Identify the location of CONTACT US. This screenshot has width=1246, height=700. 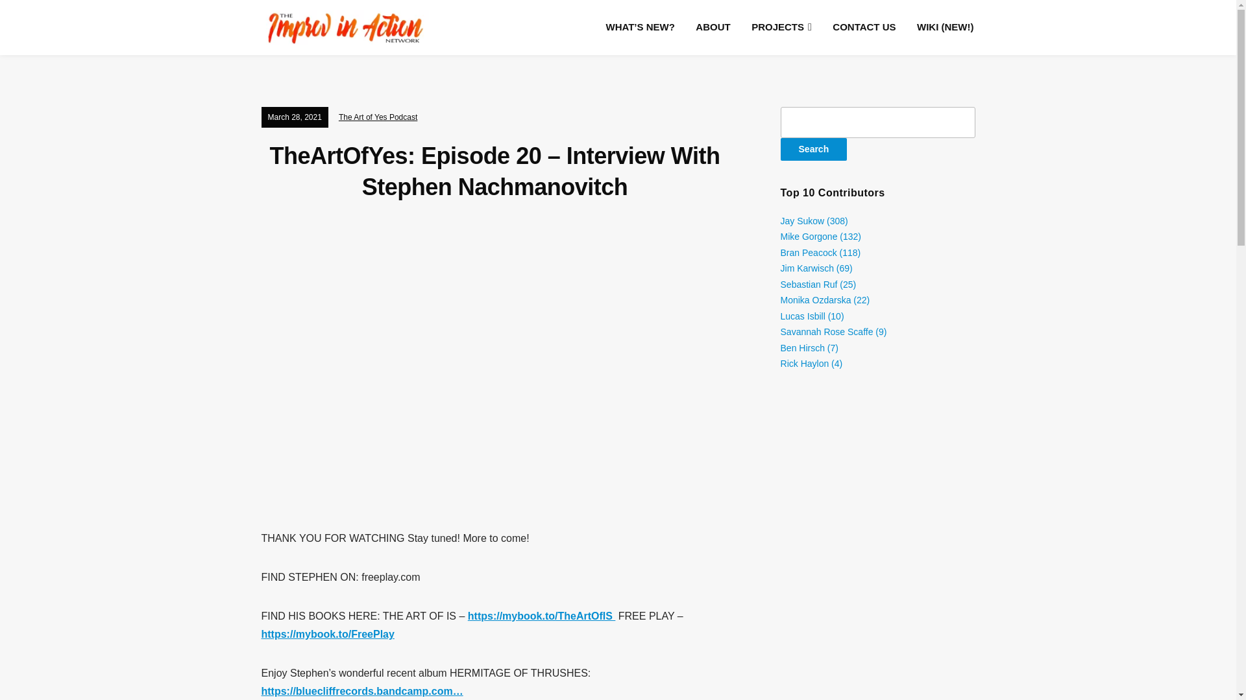
(864, 27).